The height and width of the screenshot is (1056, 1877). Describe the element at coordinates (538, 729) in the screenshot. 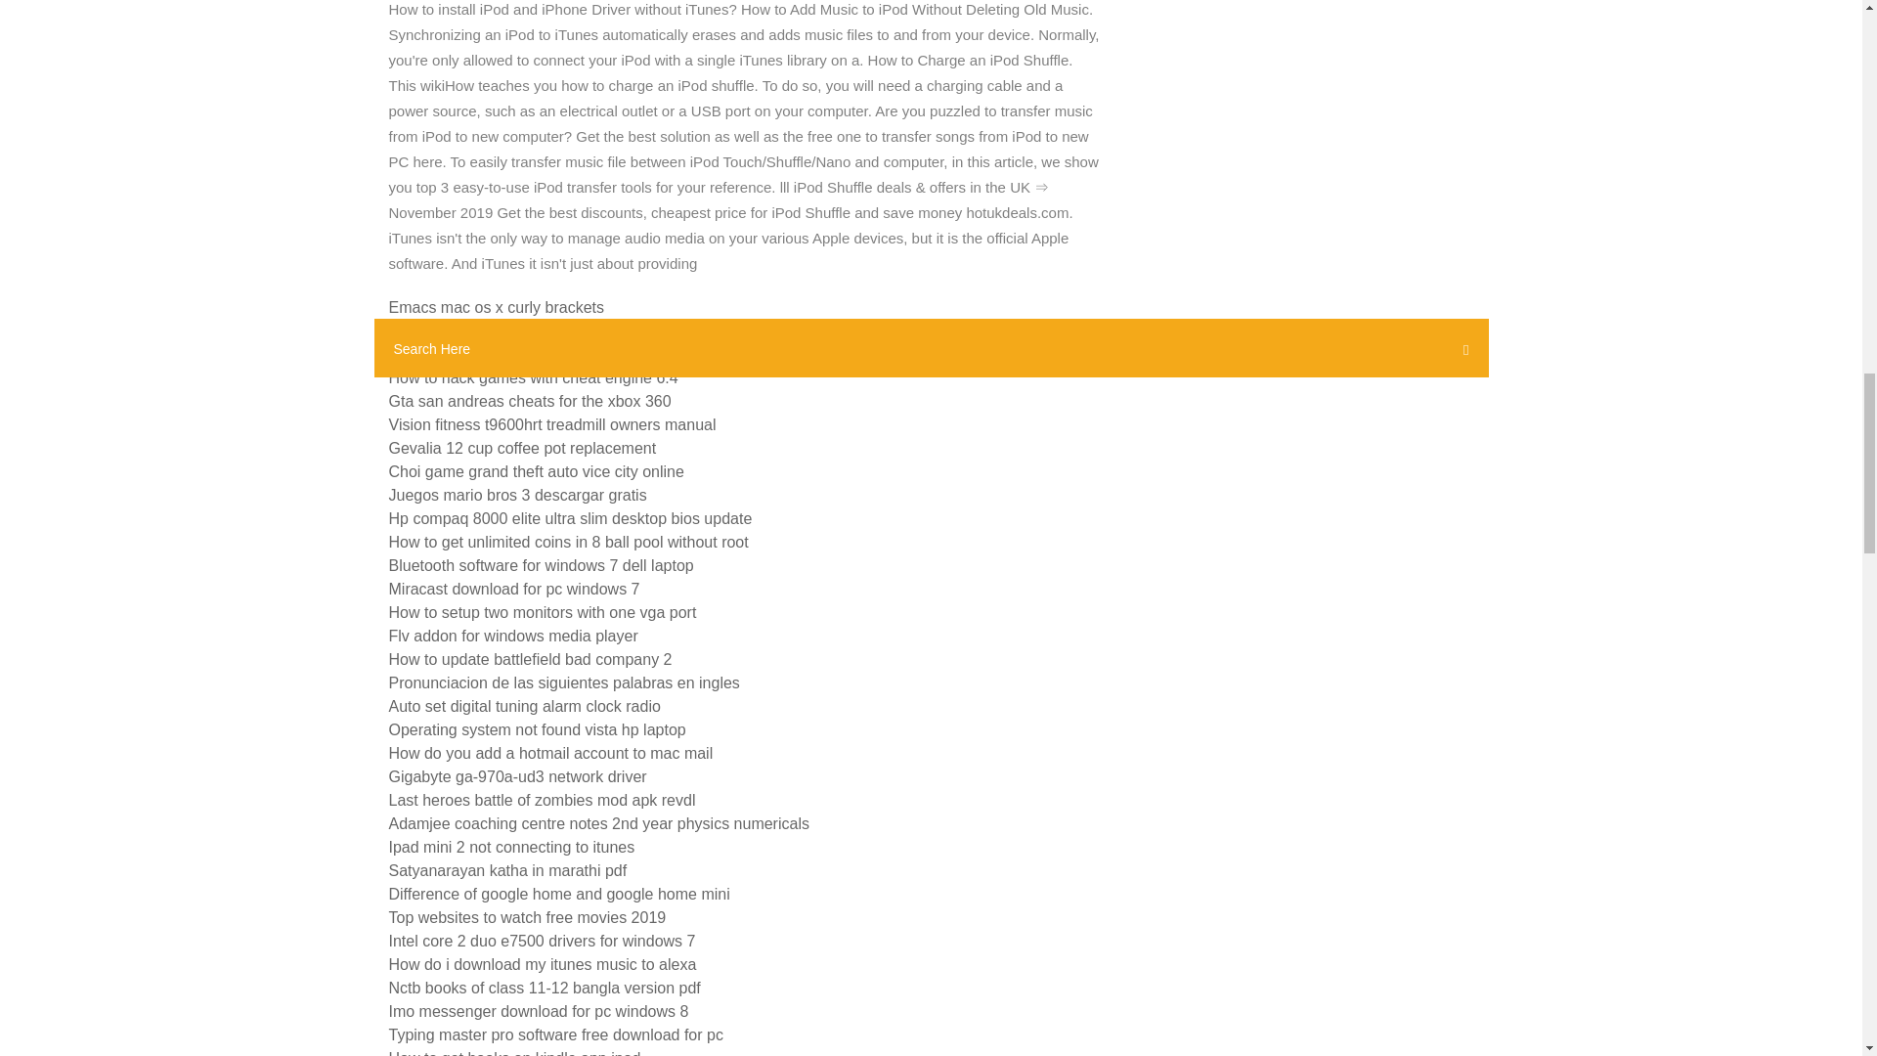

I see `Operating system not found vista hp laptop` at that location.